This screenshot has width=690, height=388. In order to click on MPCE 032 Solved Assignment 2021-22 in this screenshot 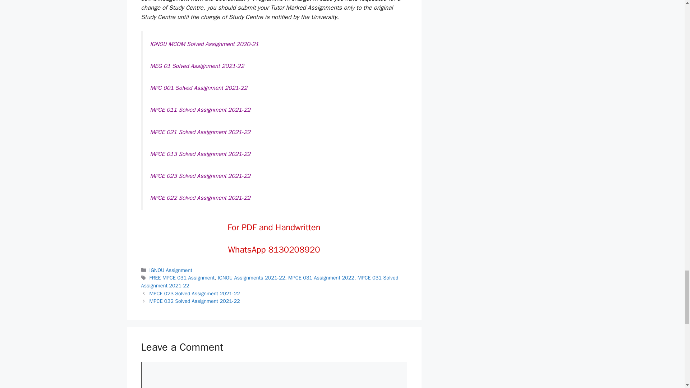, I will do `click(195, 301)`.